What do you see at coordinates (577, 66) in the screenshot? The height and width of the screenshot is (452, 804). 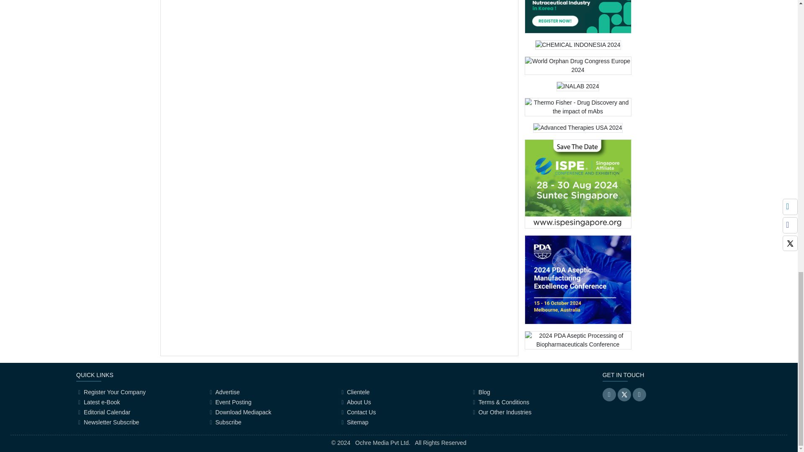 I see `World Orphan Drug Congress Europe 2024` at bounding box center [577, 66].